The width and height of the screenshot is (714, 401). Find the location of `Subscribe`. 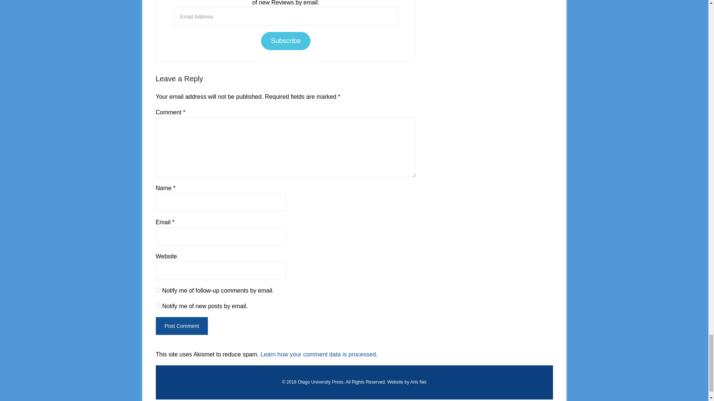

Subscribe is located at coordinates (286, 41).